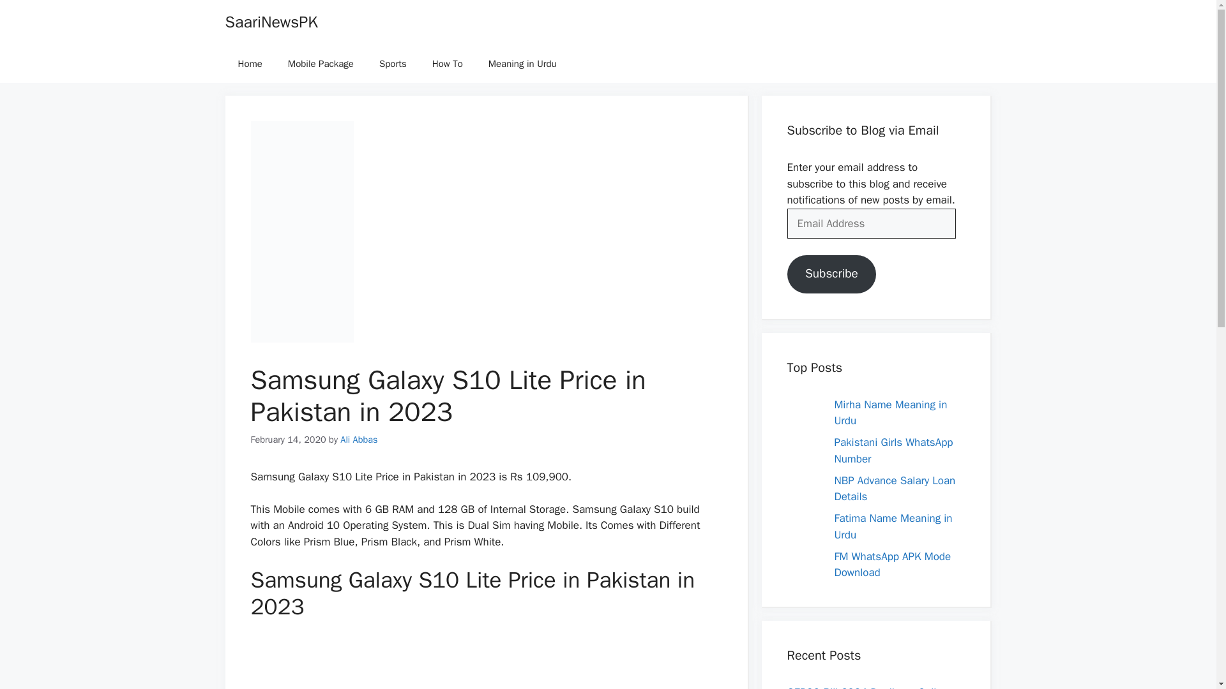  What do you see at coordinates (894, 574) in the screenshot?
I see `NBP Advance Salary Loan Details` at bounding box center [894, 574].